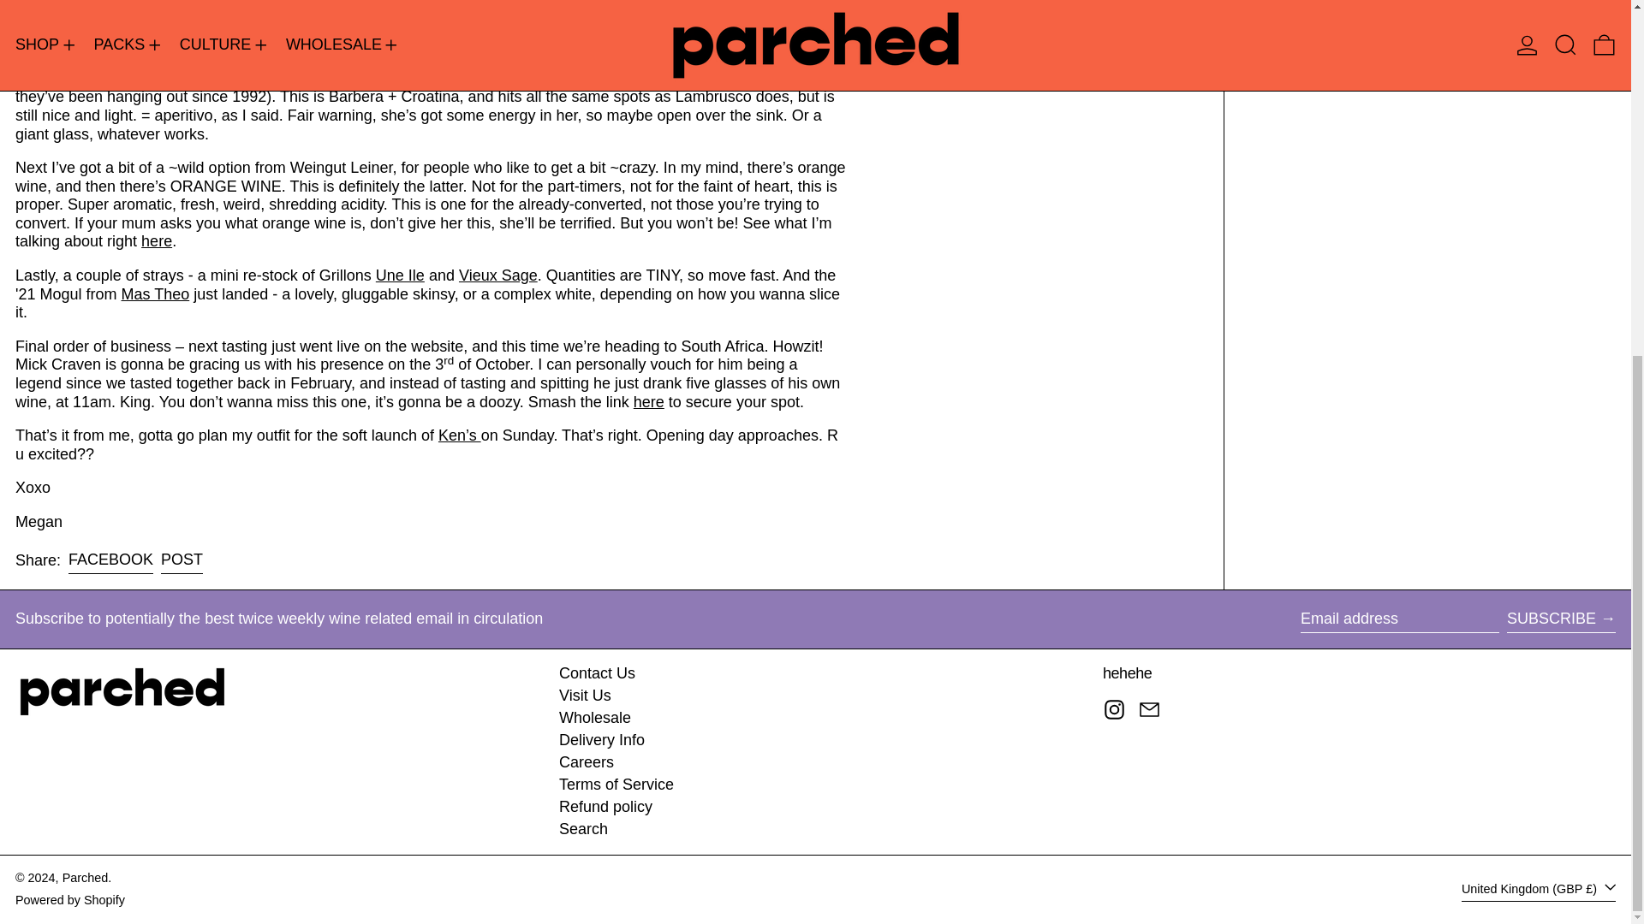 The width and height of the screenshot is (1644, 924). Describe the element at coordinates (228, 9) in the screenshot. I see `lovely fresh Spanish white` at that location.